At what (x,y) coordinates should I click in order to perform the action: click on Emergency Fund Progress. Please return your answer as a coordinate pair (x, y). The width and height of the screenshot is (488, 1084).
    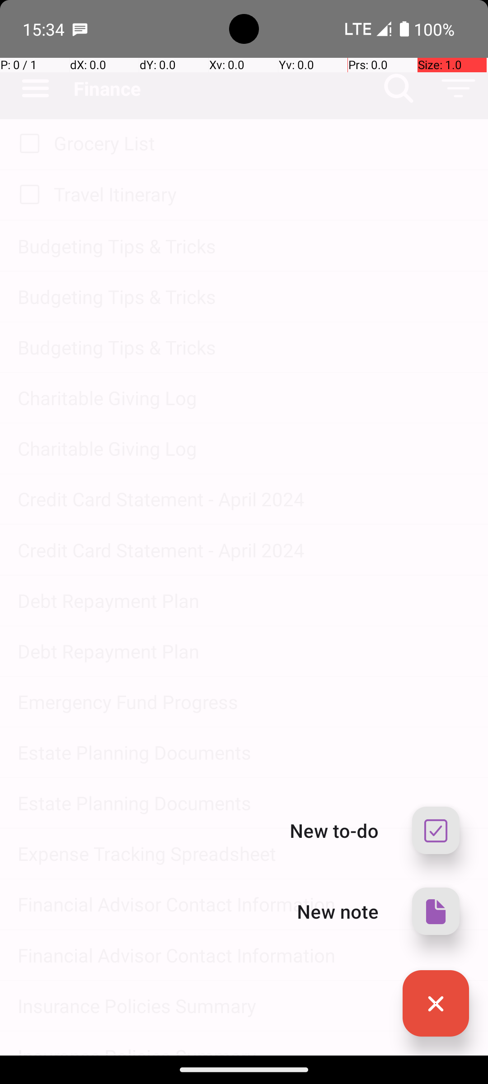
    Looking at the image, I should click on (244, 702).